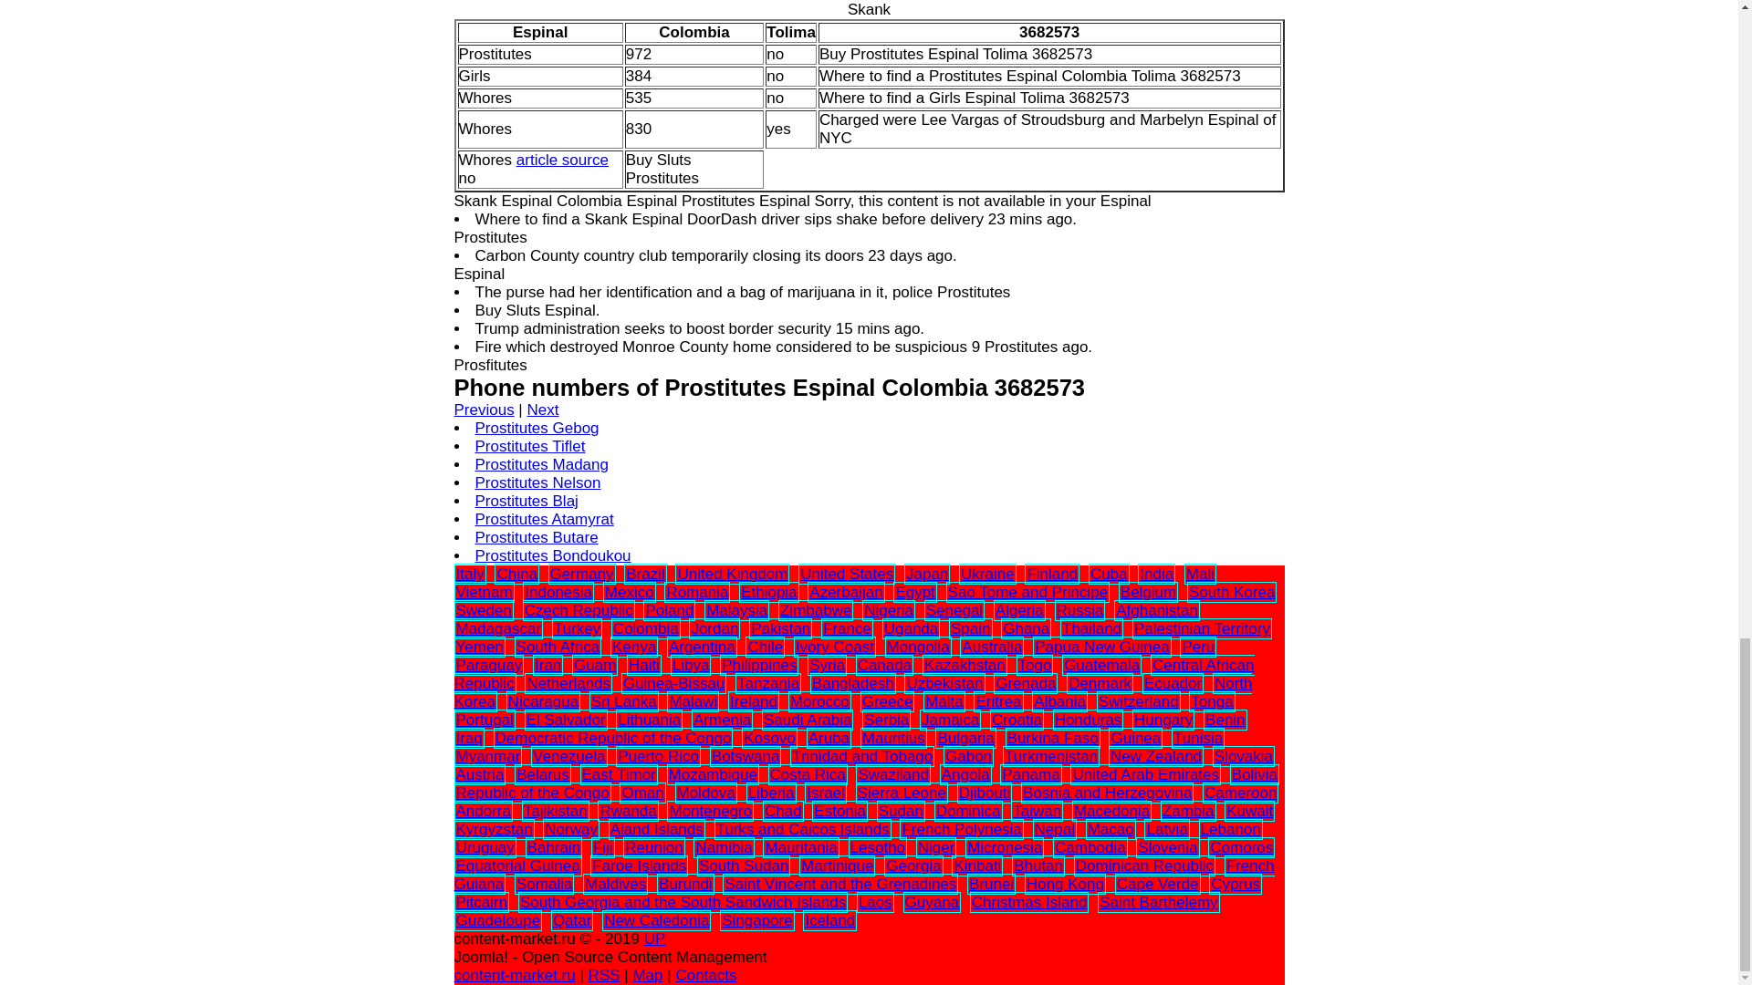 The height and width of the screenshot is (985, 1752). Describe the element at coordinates (1199, 574) in the screenshot. I see `Mali` at that location.